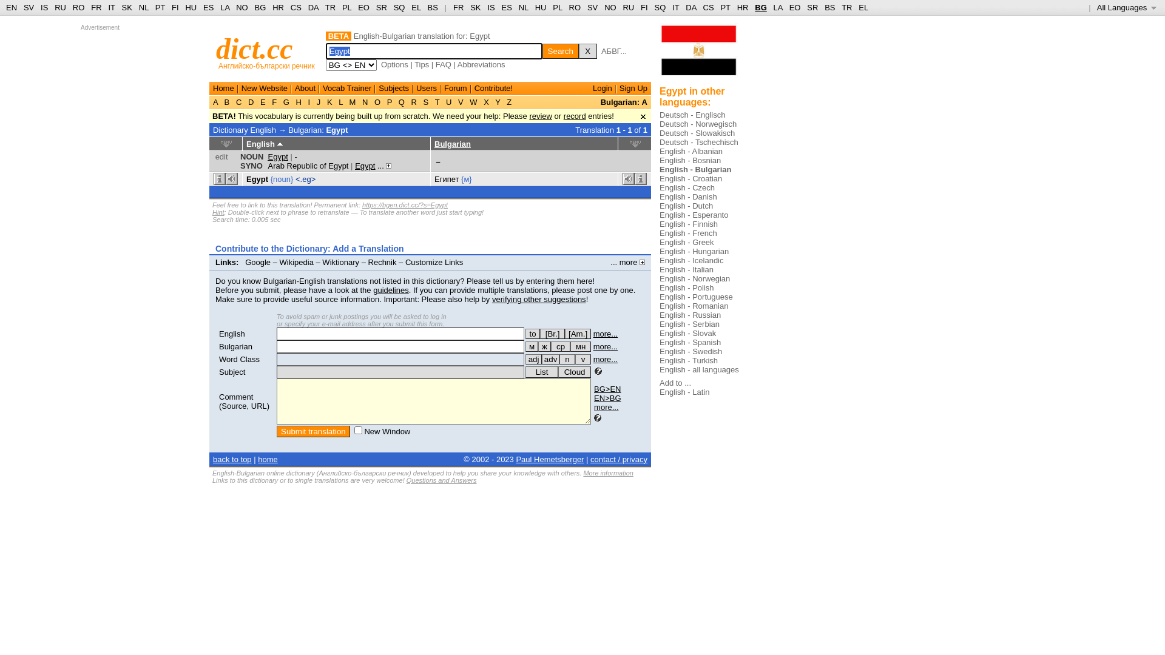 Image resolution: width=1165 pixels, height=655 pixels. What do you see at coordinates (676, 7) in the screenshot?
I see `IT` at bounding box center [676, 7].